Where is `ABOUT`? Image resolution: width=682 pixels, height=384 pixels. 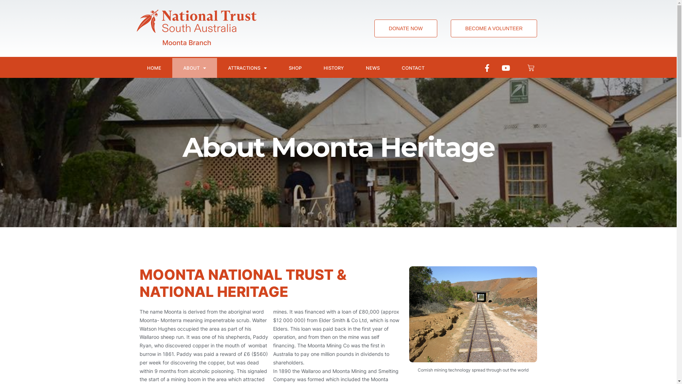 ABOUT is located at coordinates (194, 68).